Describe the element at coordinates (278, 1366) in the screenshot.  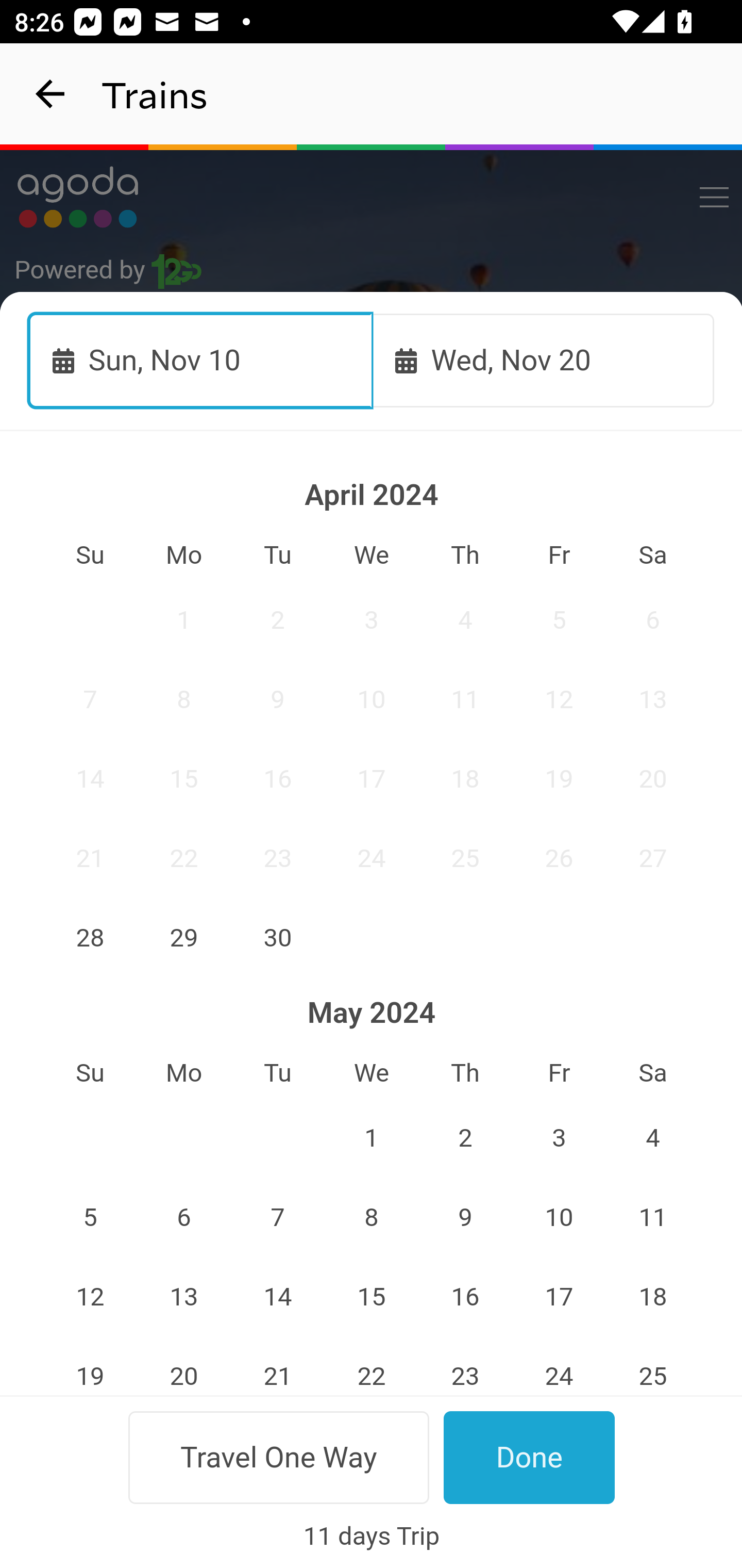
I see `21` at that location.